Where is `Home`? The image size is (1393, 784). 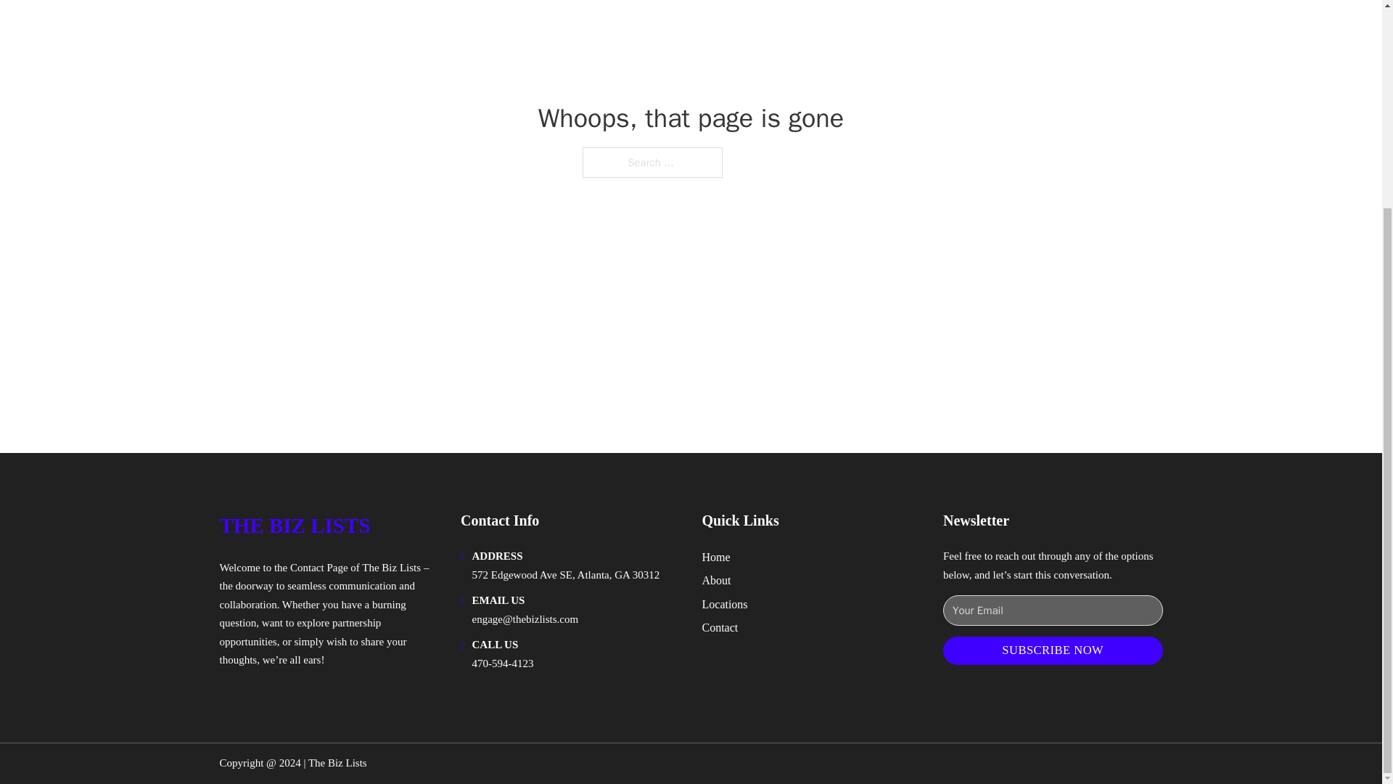
Home is located at coordinates (715, 556).